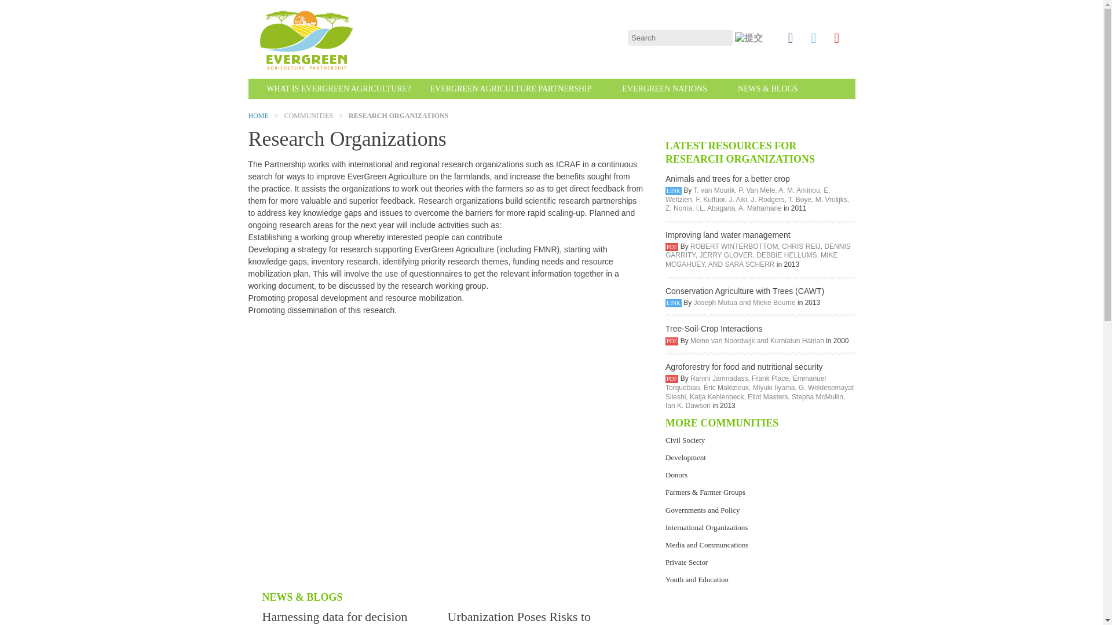  I want to click on Donors, so click(676, 475).